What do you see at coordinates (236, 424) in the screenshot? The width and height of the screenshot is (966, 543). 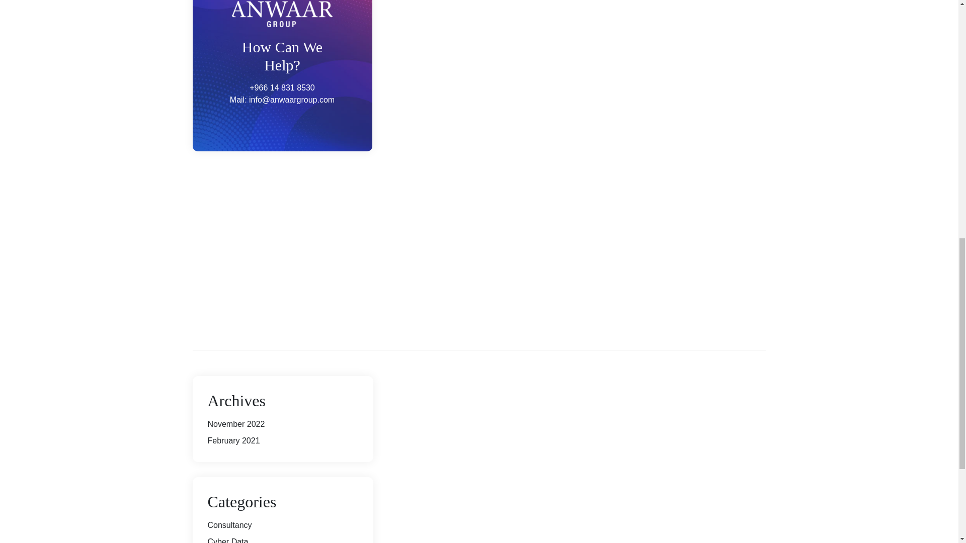 I see `November 2022` at bounding box center [236, 424].